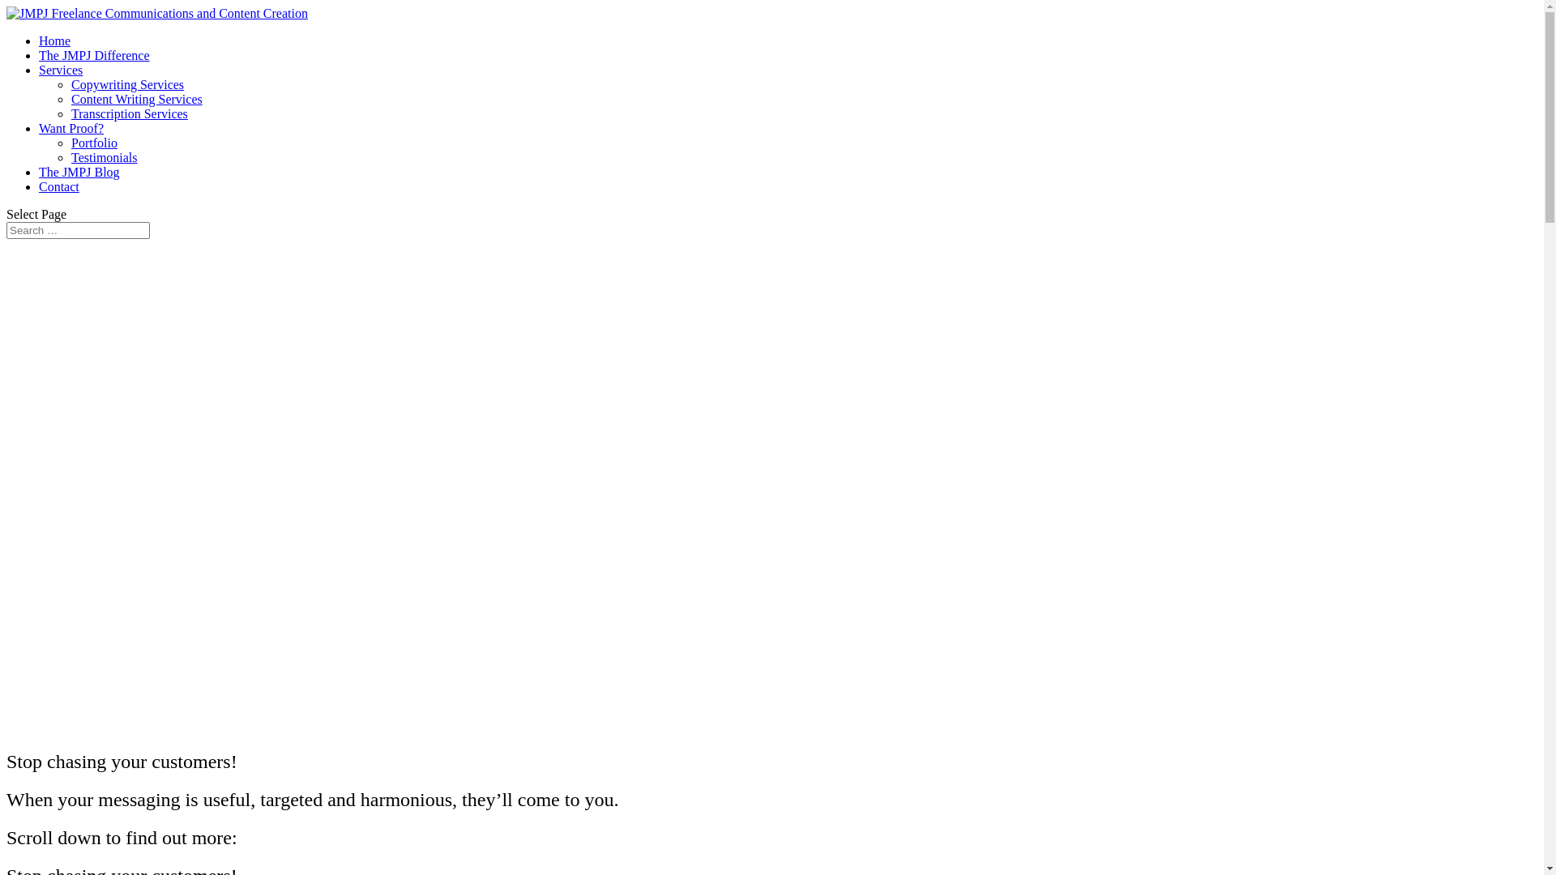  I want to click on The JMPJ Blog, so click(79, 172).